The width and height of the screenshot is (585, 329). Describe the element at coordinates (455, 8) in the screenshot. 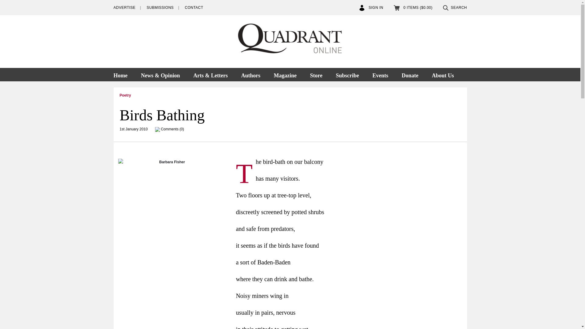

I see `SEARCH` at that location.